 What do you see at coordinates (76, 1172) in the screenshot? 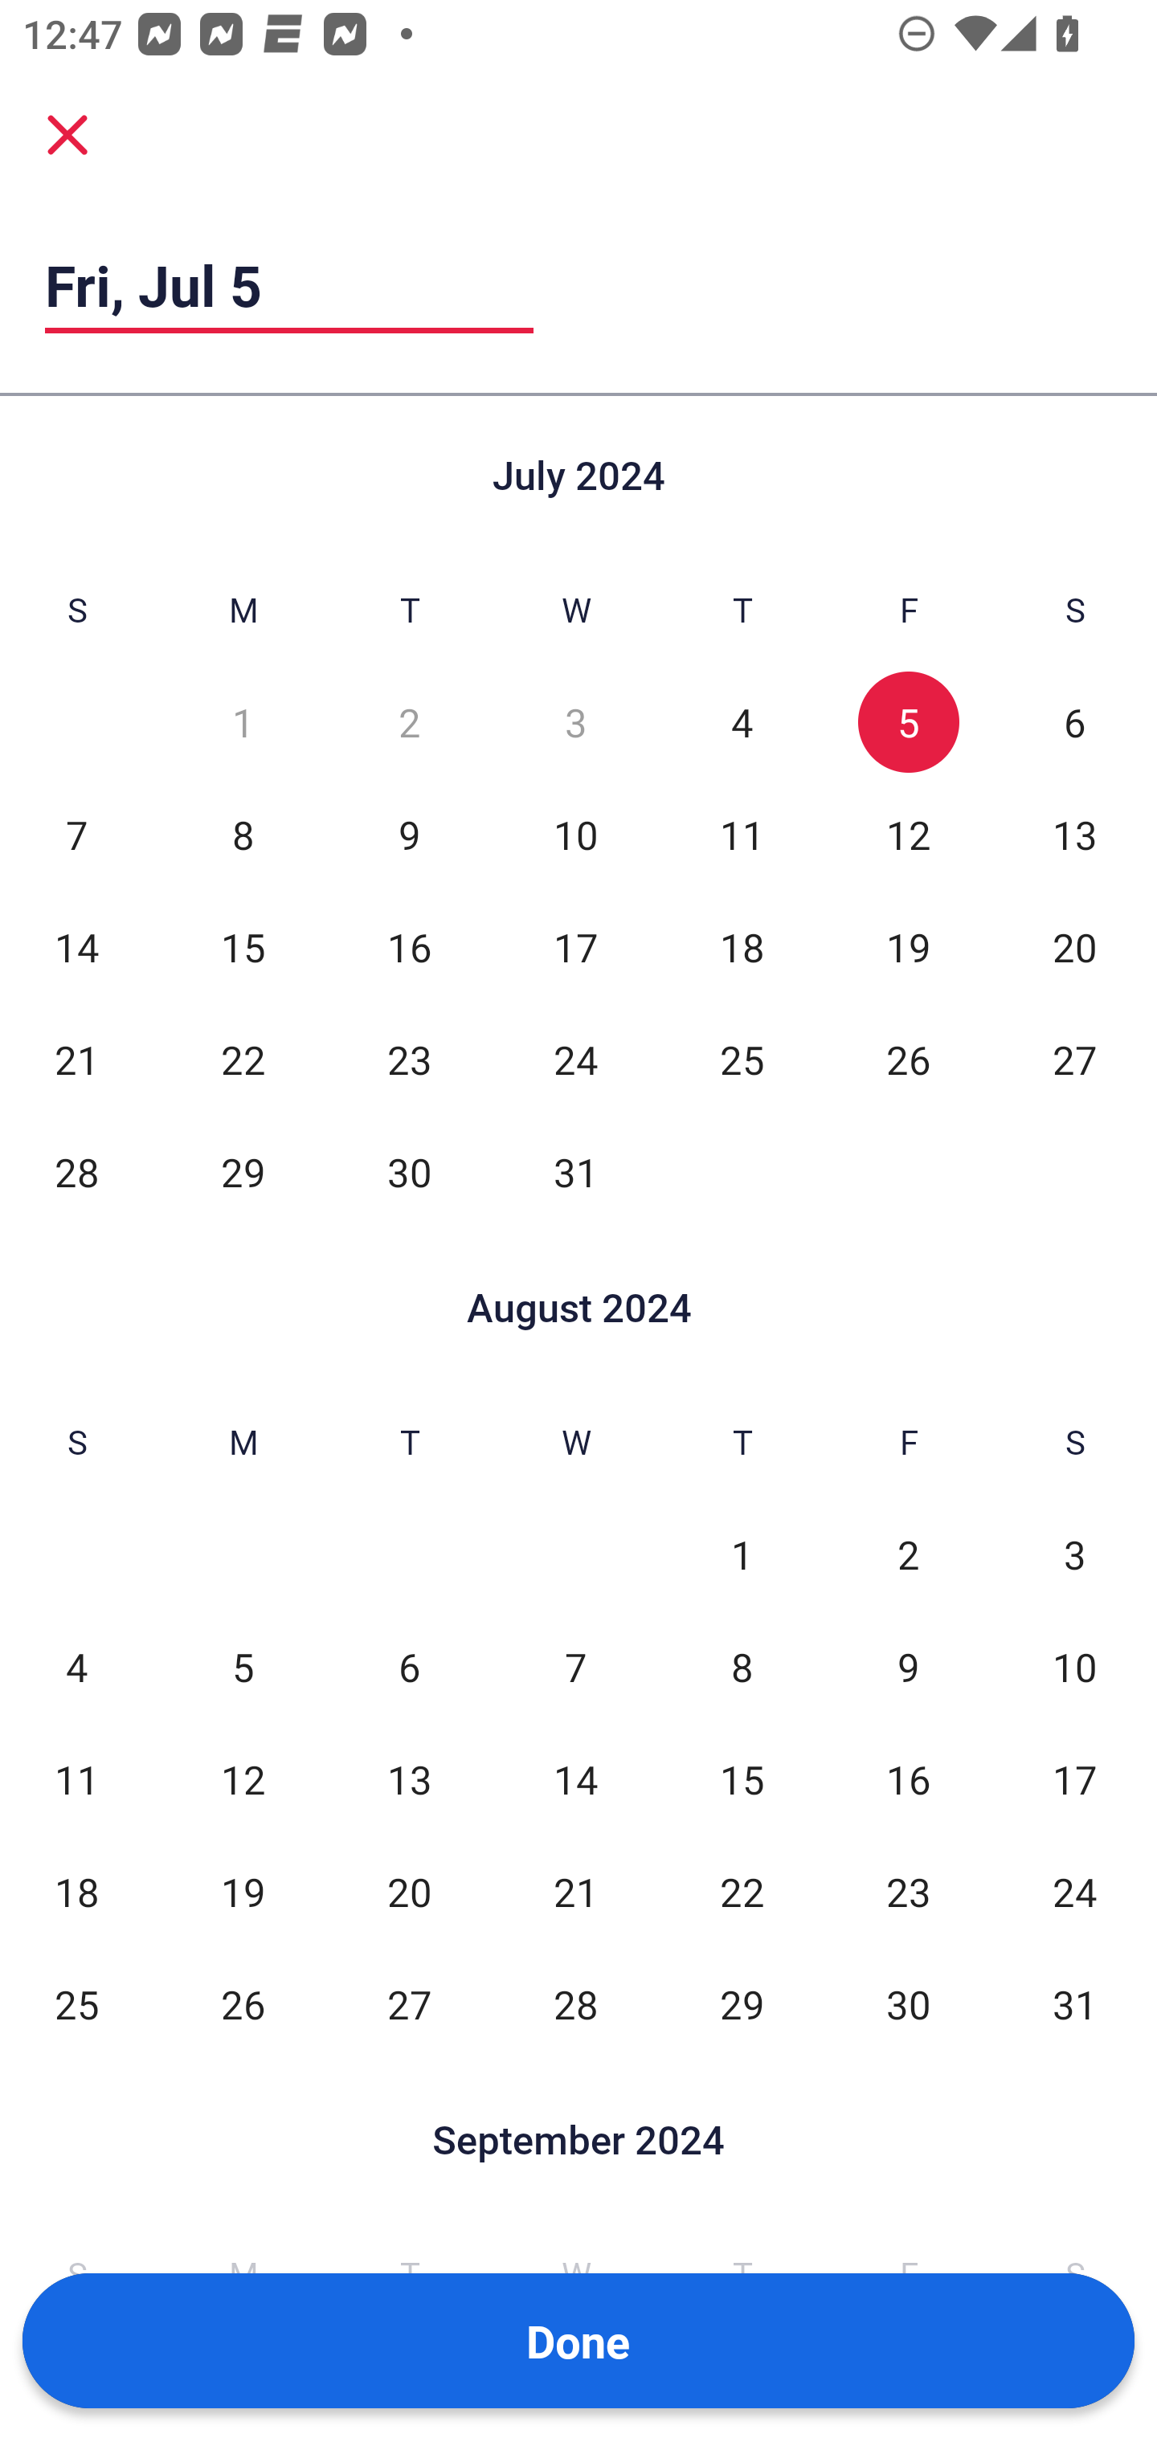
I see `28 Sun, Jul 28, Not Selected` at bounding box center [76, 1172].